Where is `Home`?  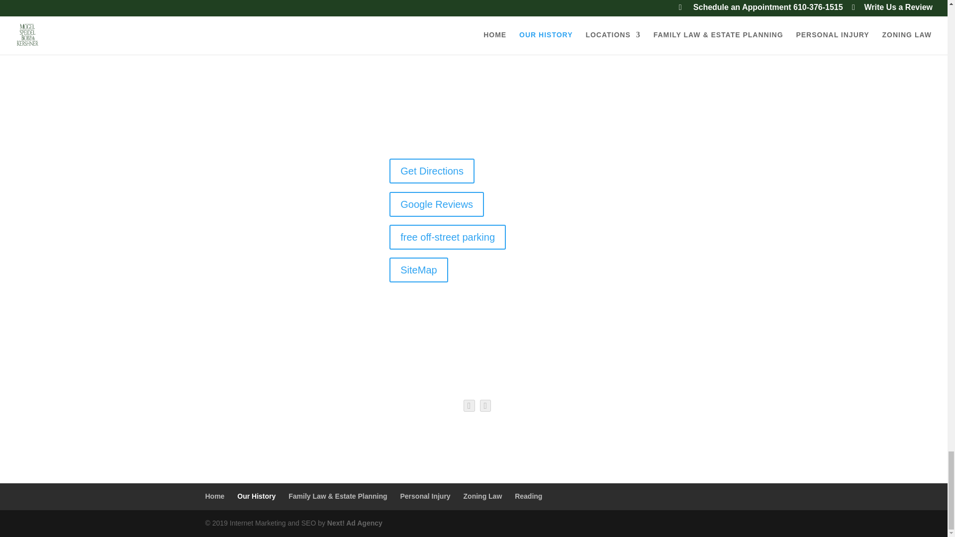 Home is located at coordinates (215, 496).